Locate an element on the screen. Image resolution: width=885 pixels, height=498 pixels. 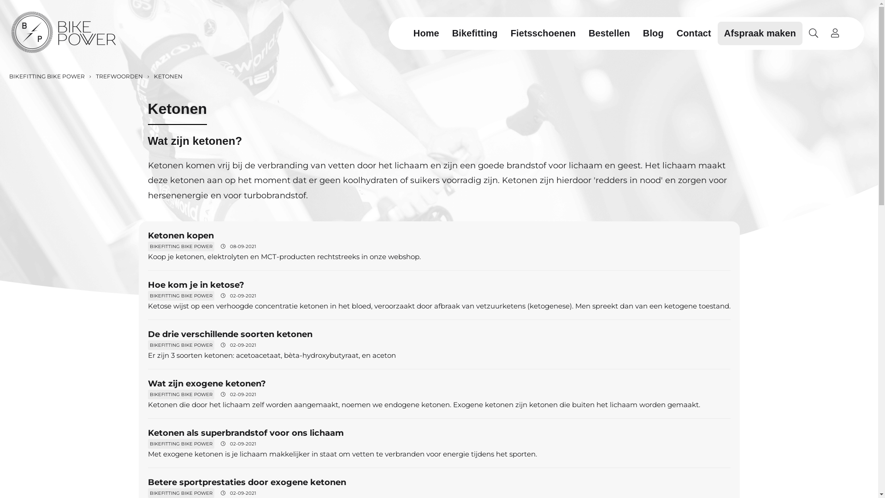
De drie verschillende soorten ketonen is located at coordinates (230, 334).